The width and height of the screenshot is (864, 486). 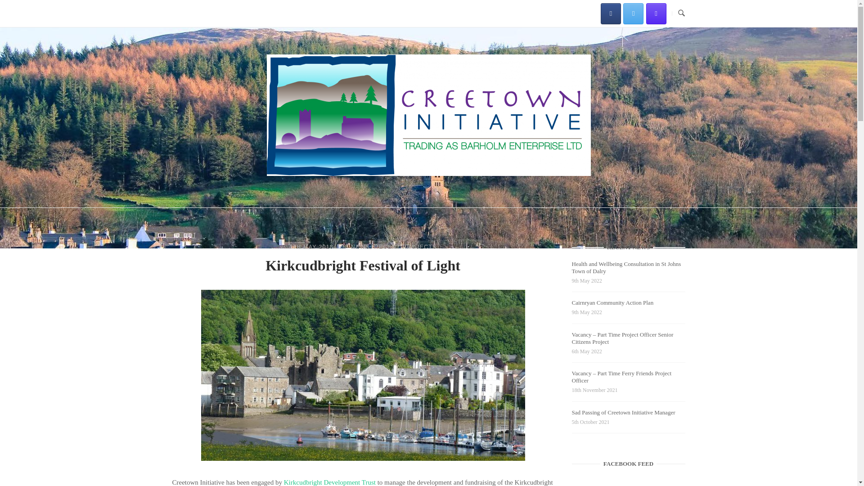 What do you see at coordinates (360, 247) in the screenshot?
I see `NEWS` at bounding box center [360, 247].